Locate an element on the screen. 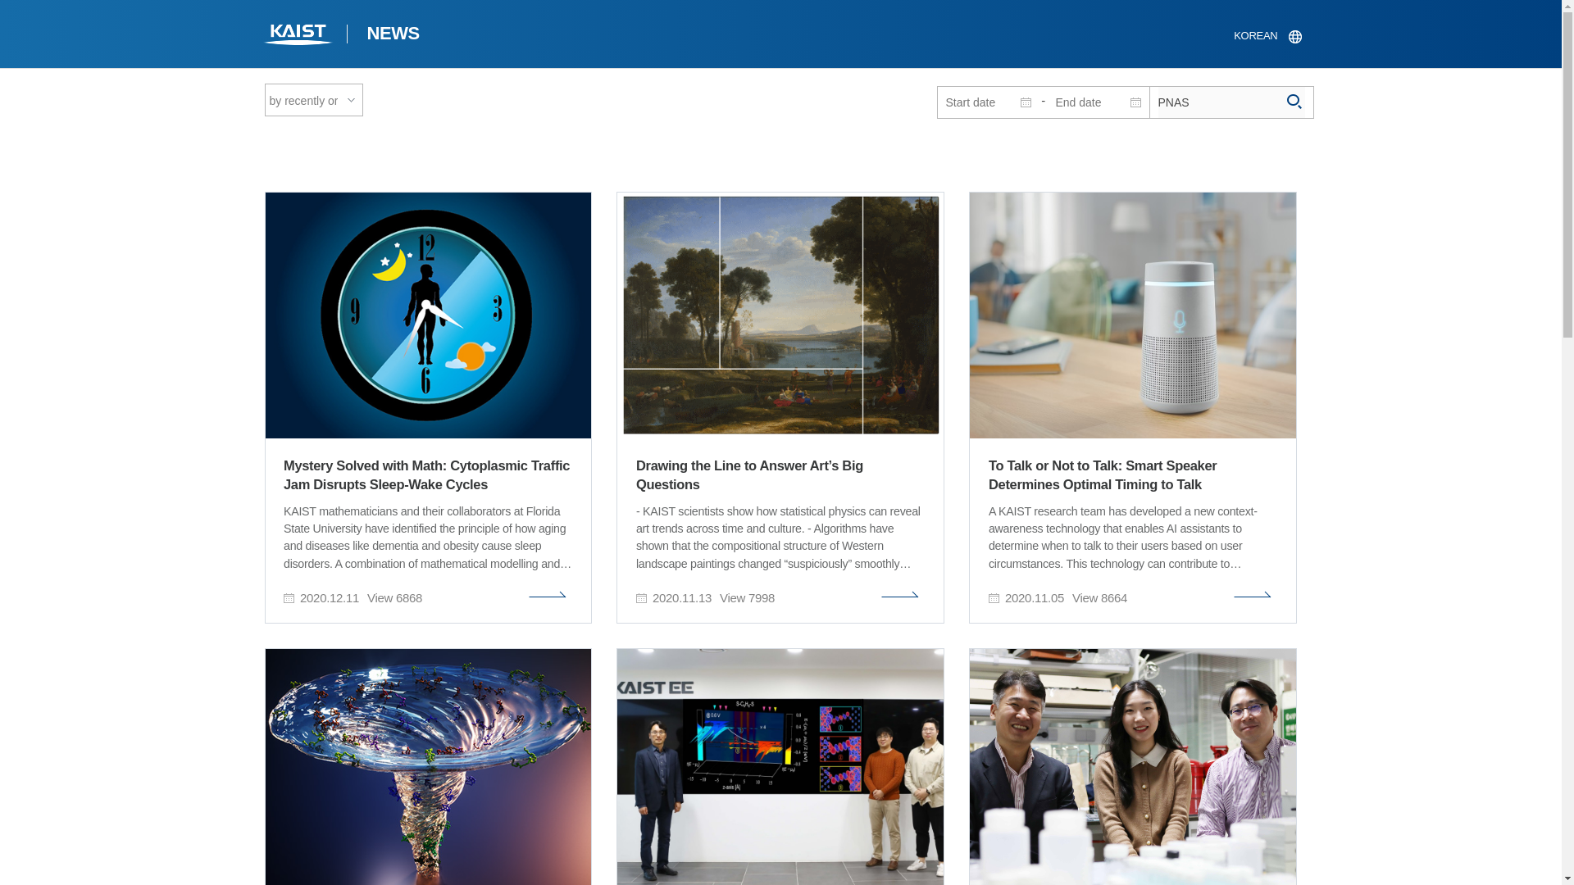 The height and width of the screenshot is (885, 1574). PNAS is located at coordinates (1231, 102).